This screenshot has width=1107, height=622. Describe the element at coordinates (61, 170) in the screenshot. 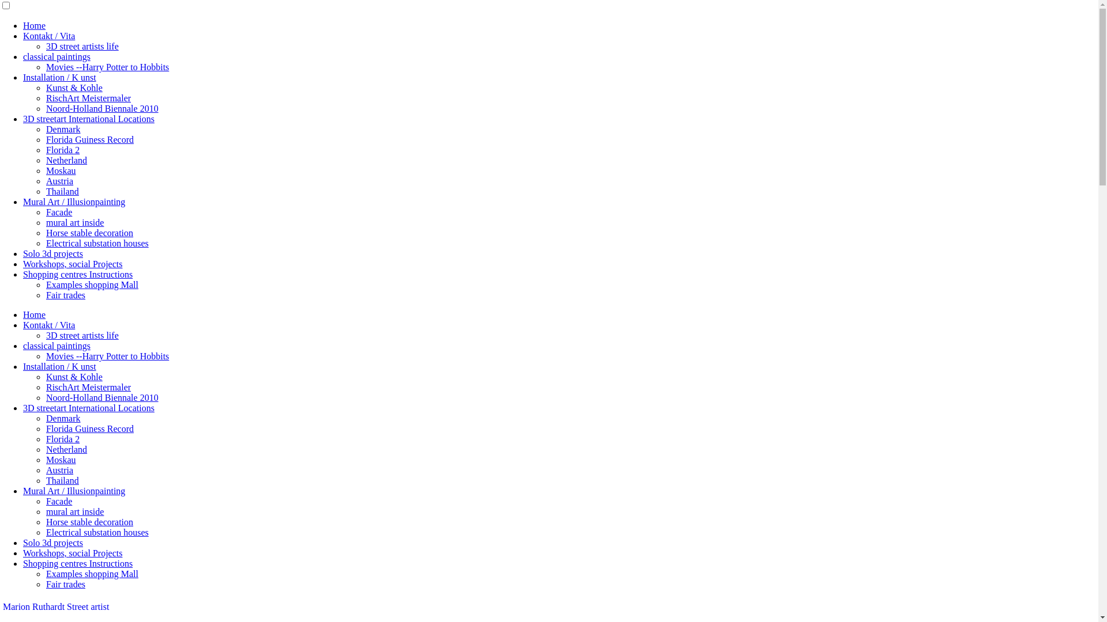

I see `Moskau` at that location.